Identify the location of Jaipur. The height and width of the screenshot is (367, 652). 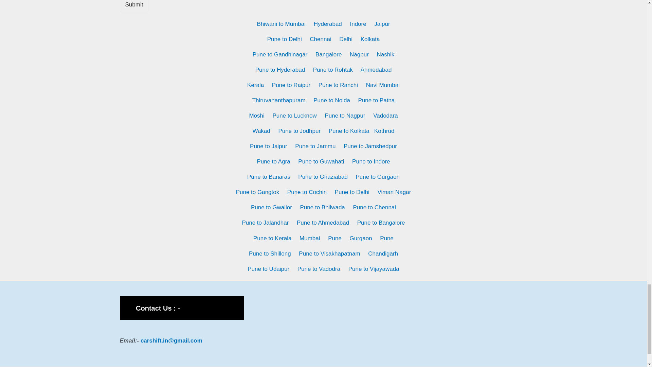
(382, 24).